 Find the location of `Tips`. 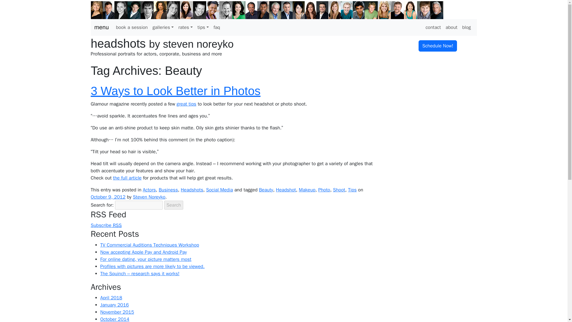

Tips is located at coordinates (352, 190).